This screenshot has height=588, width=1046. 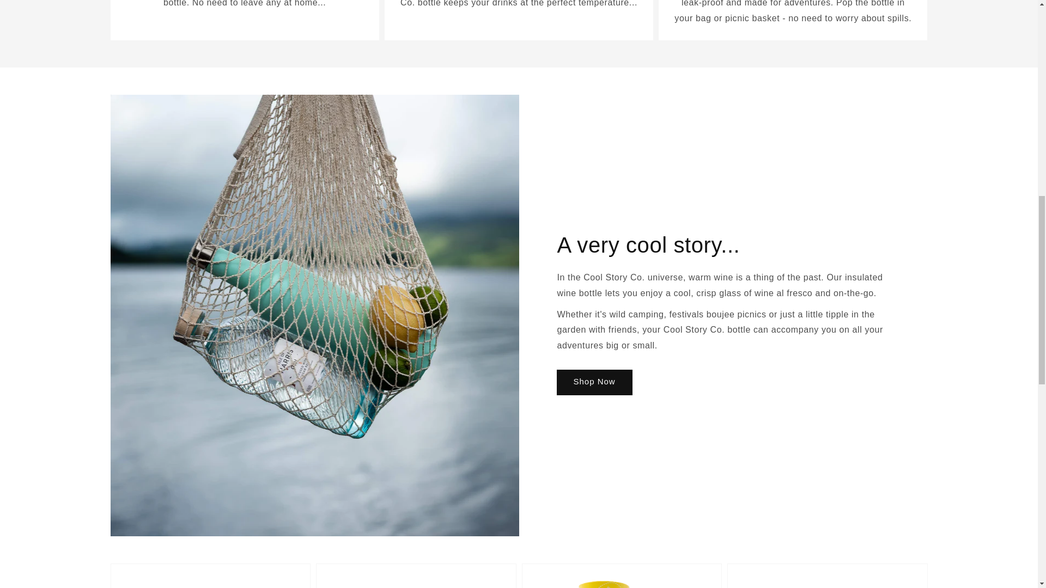 I want to click on Shop Now, so click(x=594, y=382).